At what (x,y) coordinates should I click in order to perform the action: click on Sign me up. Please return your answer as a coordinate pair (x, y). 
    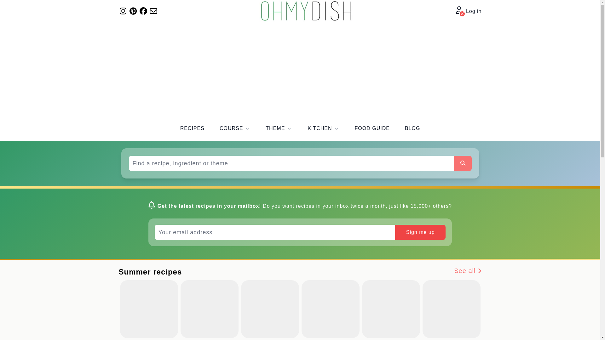
    Looking at the image, I should click on (420, 232).